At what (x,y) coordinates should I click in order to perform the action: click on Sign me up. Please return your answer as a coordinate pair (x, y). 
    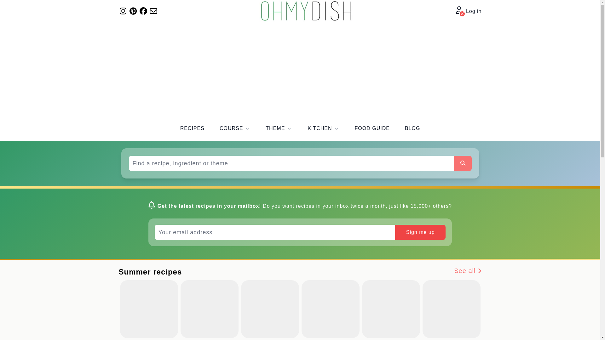
    Looking at the image, I should click on (420, 232).